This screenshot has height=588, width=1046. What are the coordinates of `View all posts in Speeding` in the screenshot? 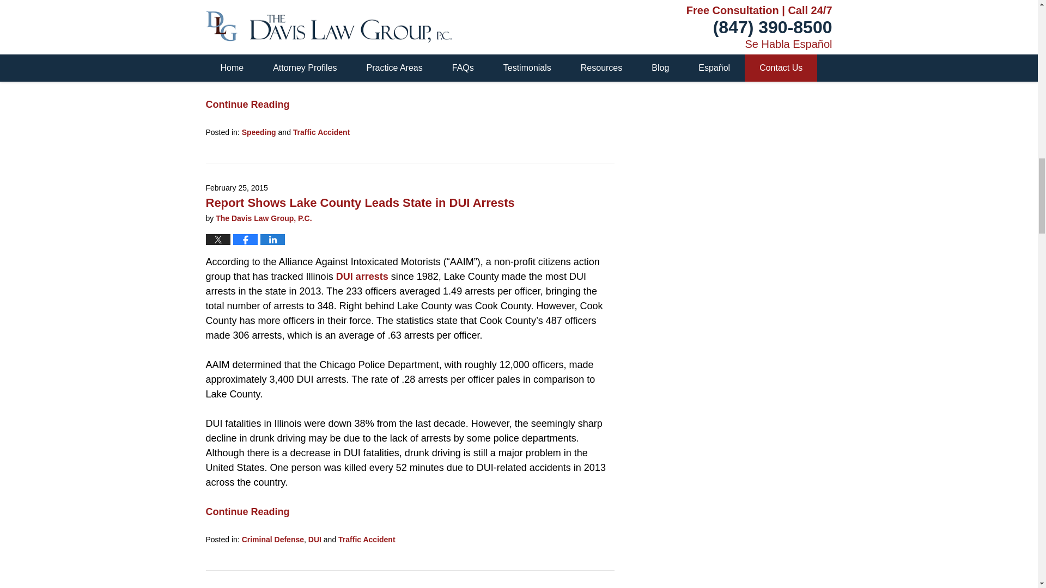 It's located at (258, 132).